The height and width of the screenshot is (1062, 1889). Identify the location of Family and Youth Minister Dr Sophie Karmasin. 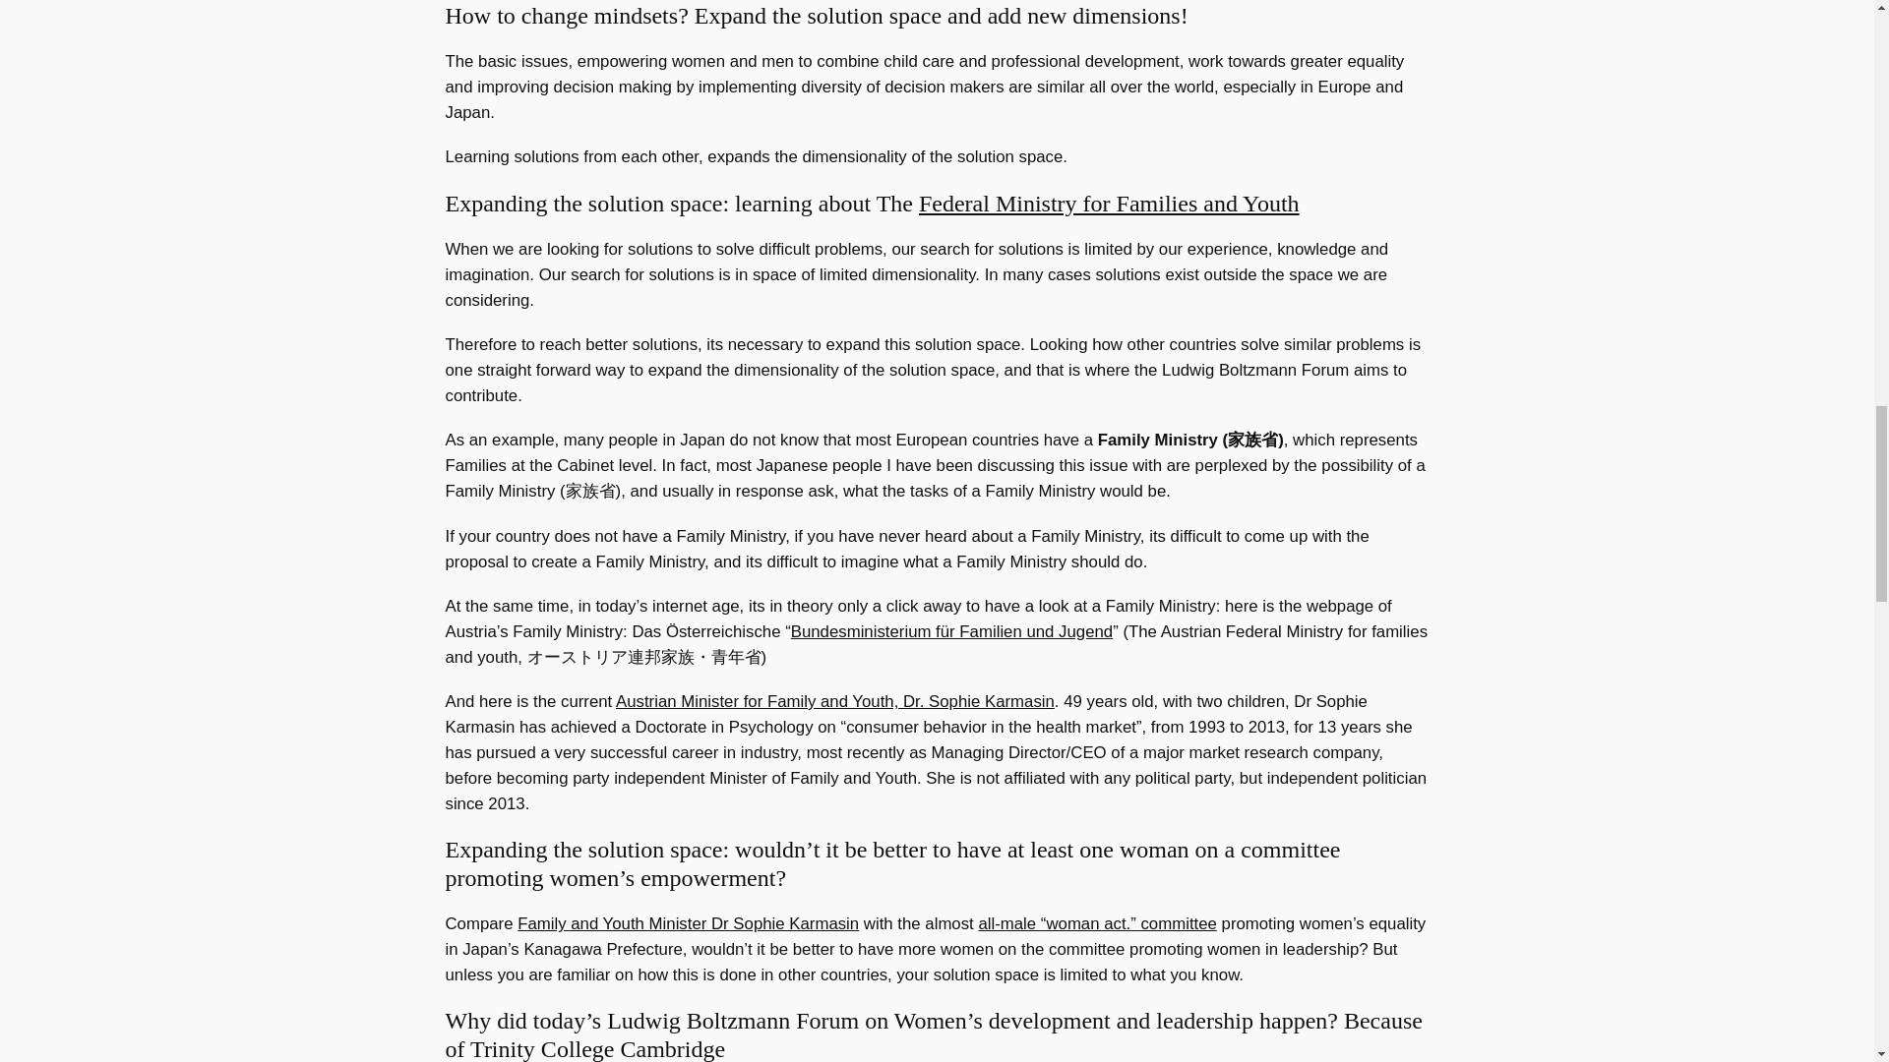
(689, 923).